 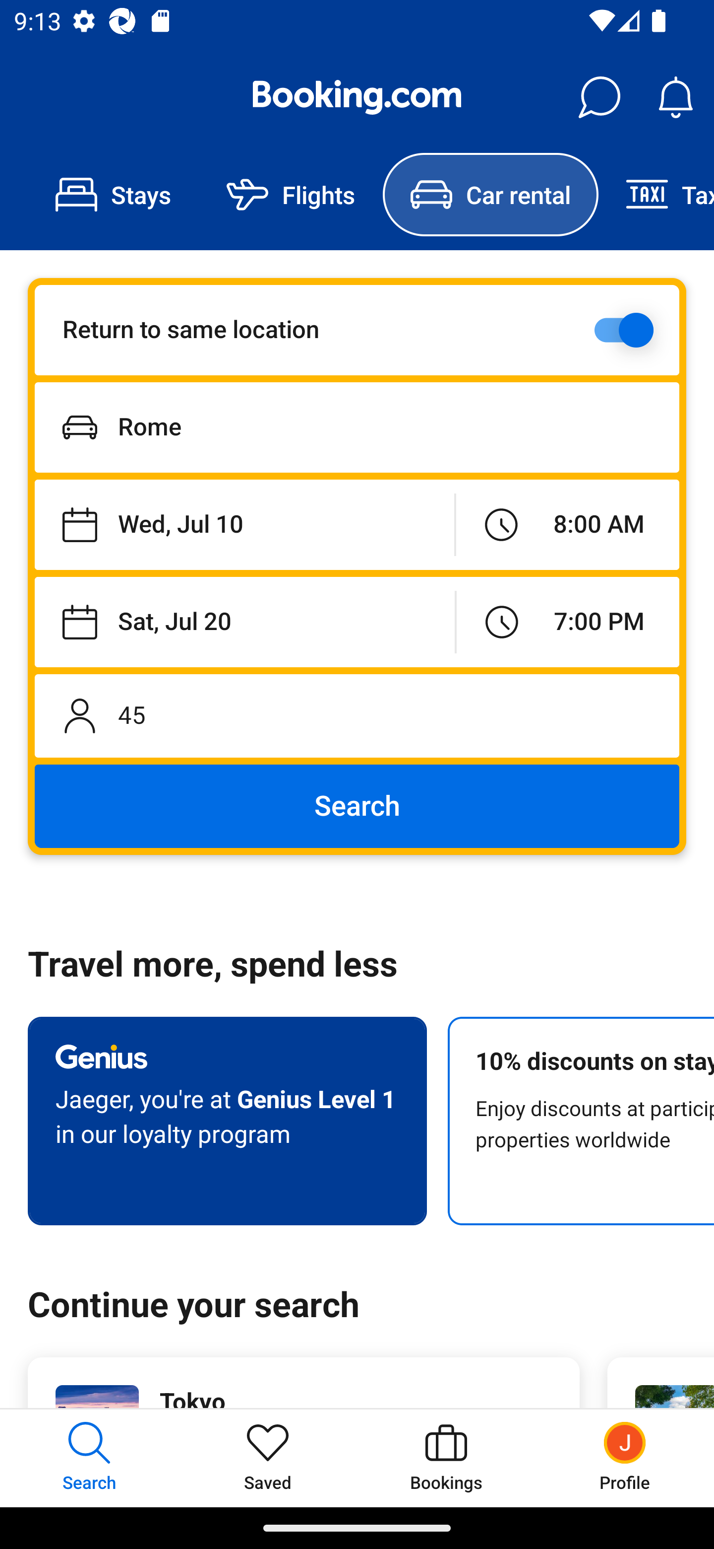 I want to click on Pick-up date: 2024-07-10, so click(x=244, y=525).